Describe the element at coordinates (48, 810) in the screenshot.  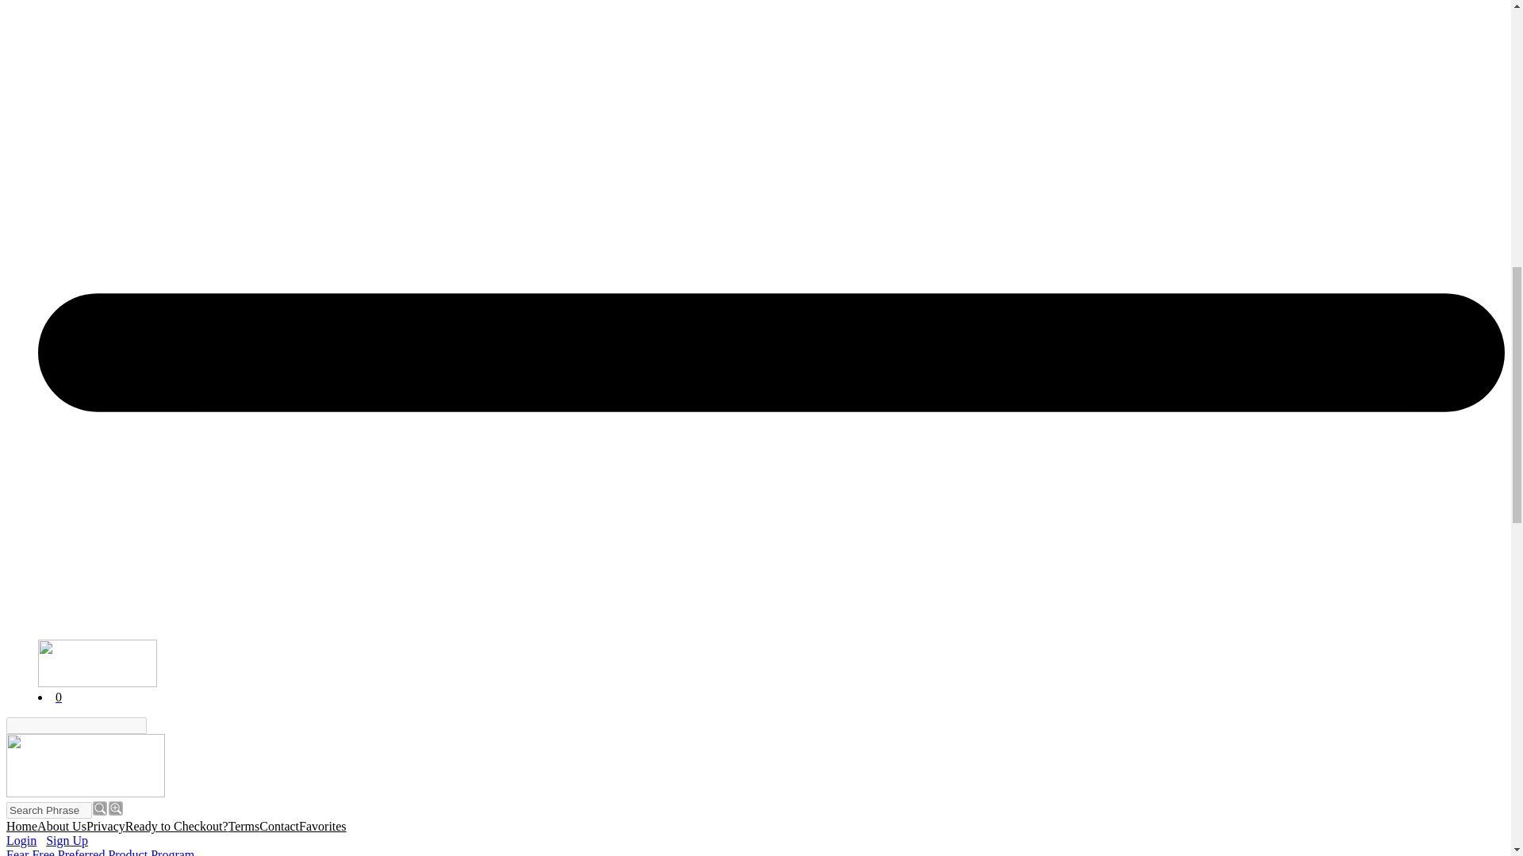
I see `Search Phrase` at that location.